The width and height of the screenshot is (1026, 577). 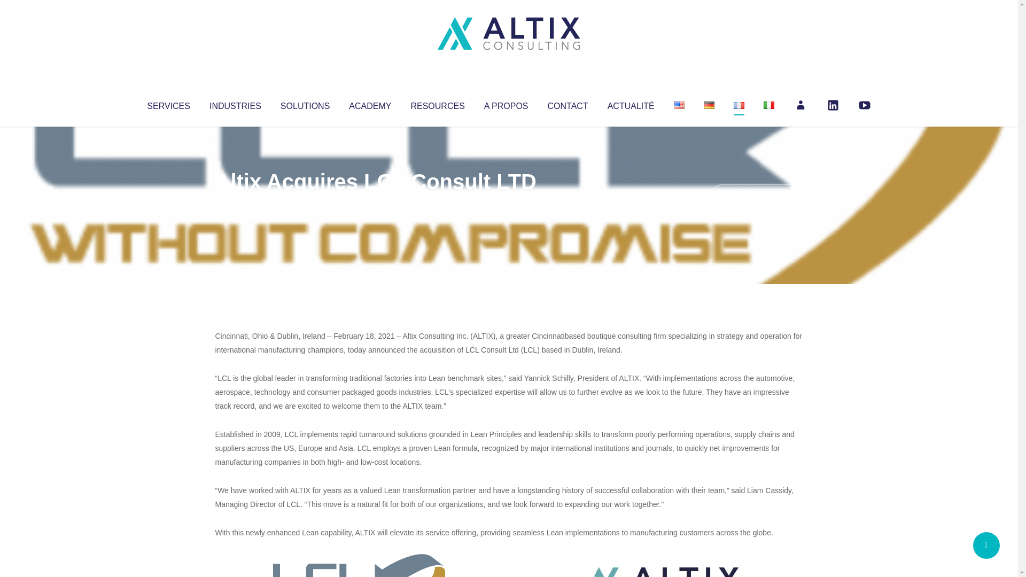 I want to click on RESOURCES, so click(x=437, y=104).